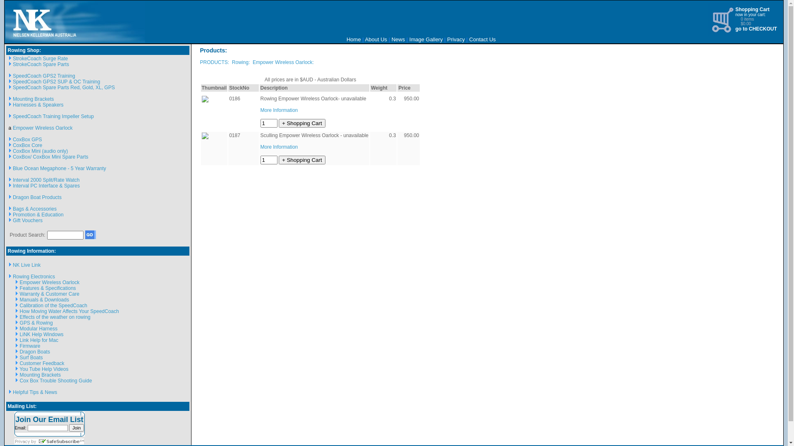  Describe the element at coordinates (483, 40) in the screenshot. I see `Contact Us` at that location.